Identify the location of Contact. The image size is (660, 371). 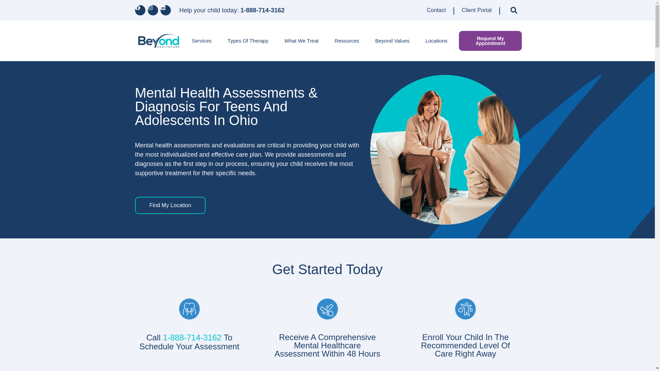
(437, 10).